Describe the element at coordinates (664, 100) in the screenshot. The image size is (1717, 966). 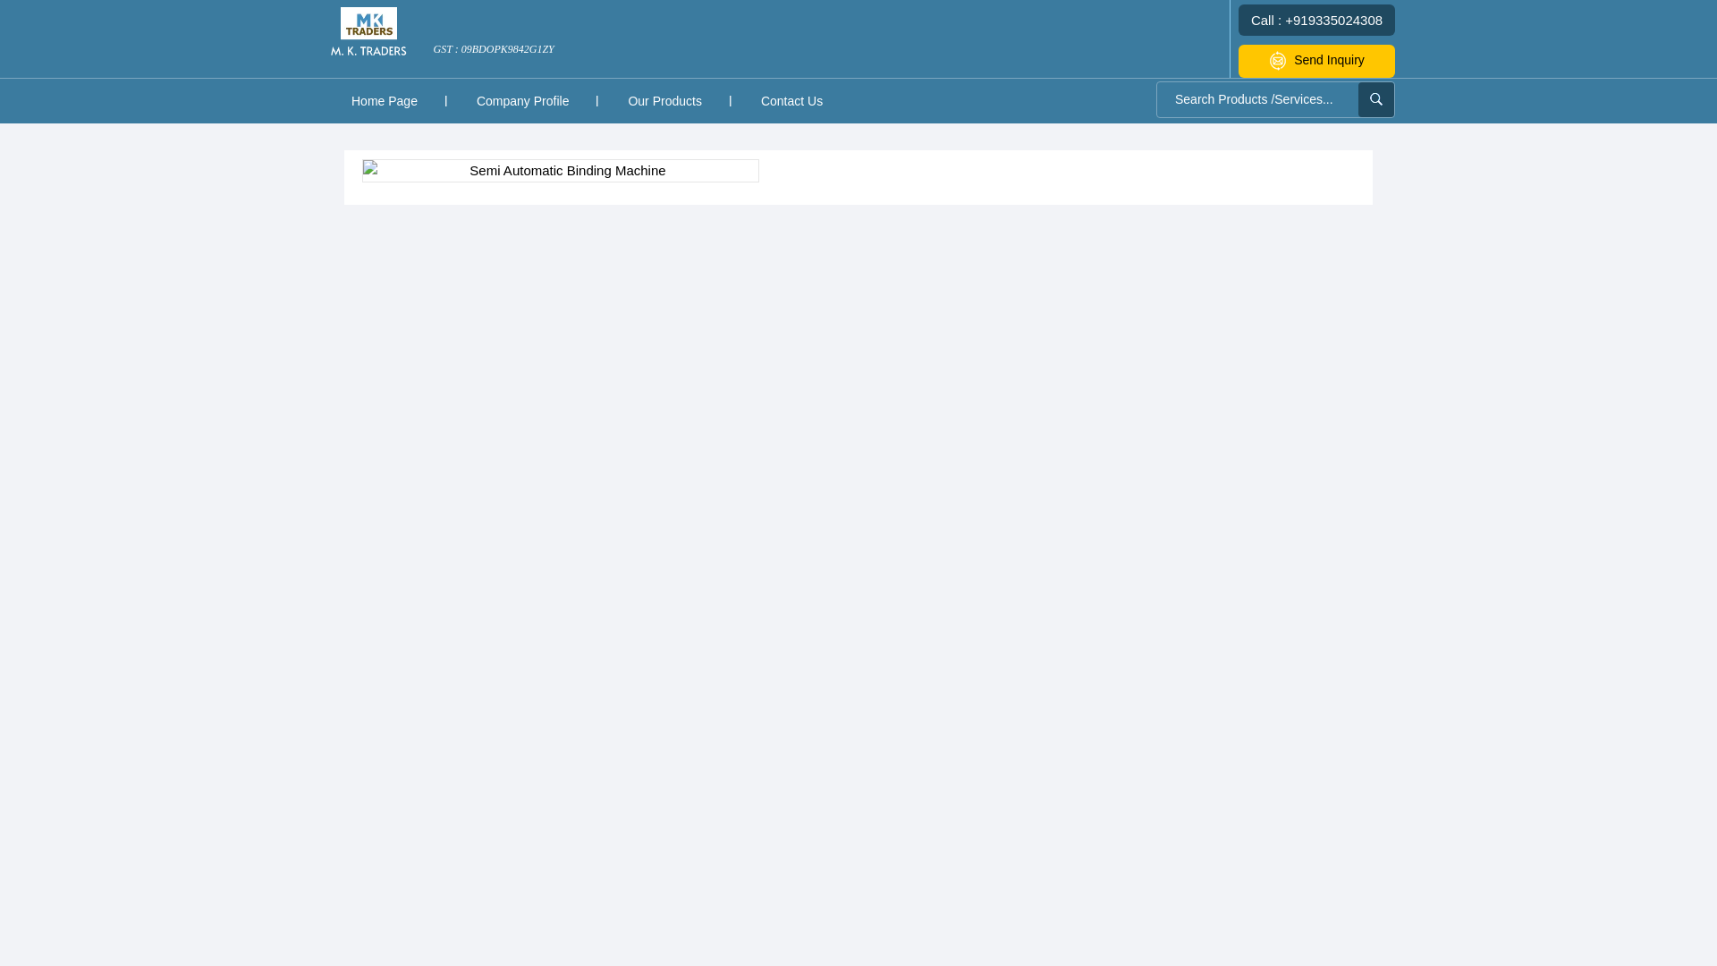
I see `Our Products` at that location.